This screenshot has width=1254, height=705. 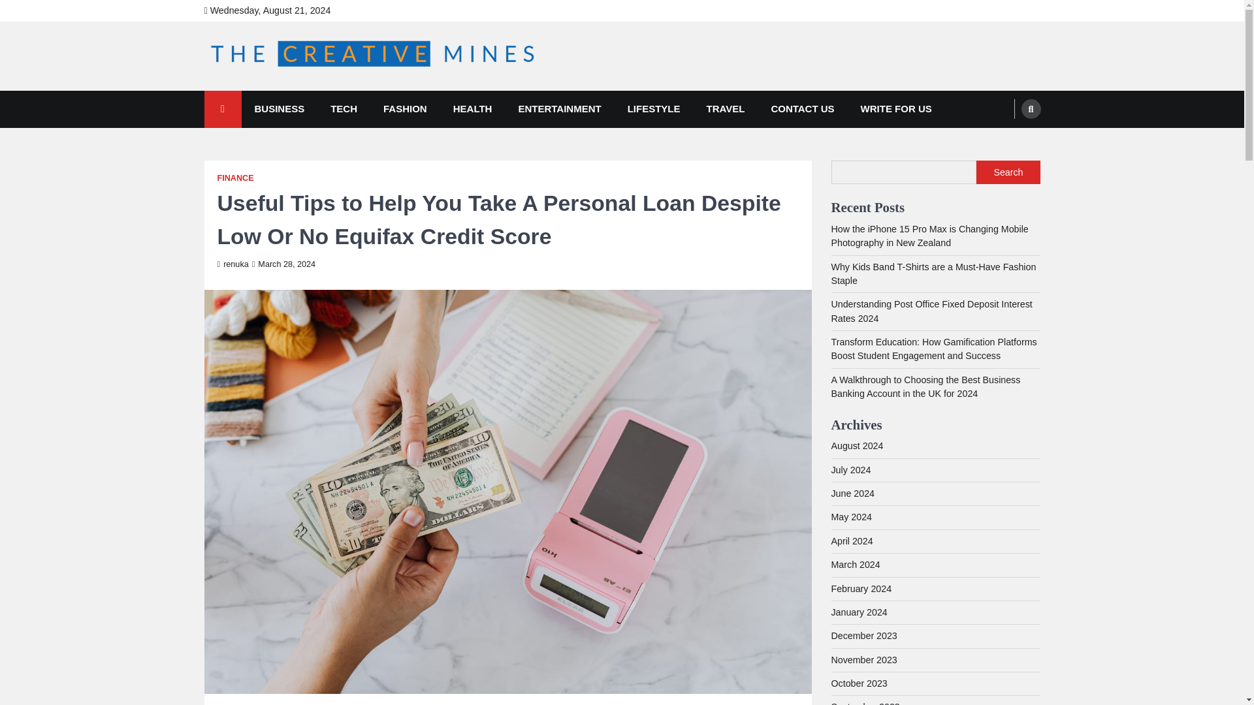 What do you see at coordinates (896, 109) in the screenshot?
I see `WRITE FOR US` at bounding box center [896, 109].